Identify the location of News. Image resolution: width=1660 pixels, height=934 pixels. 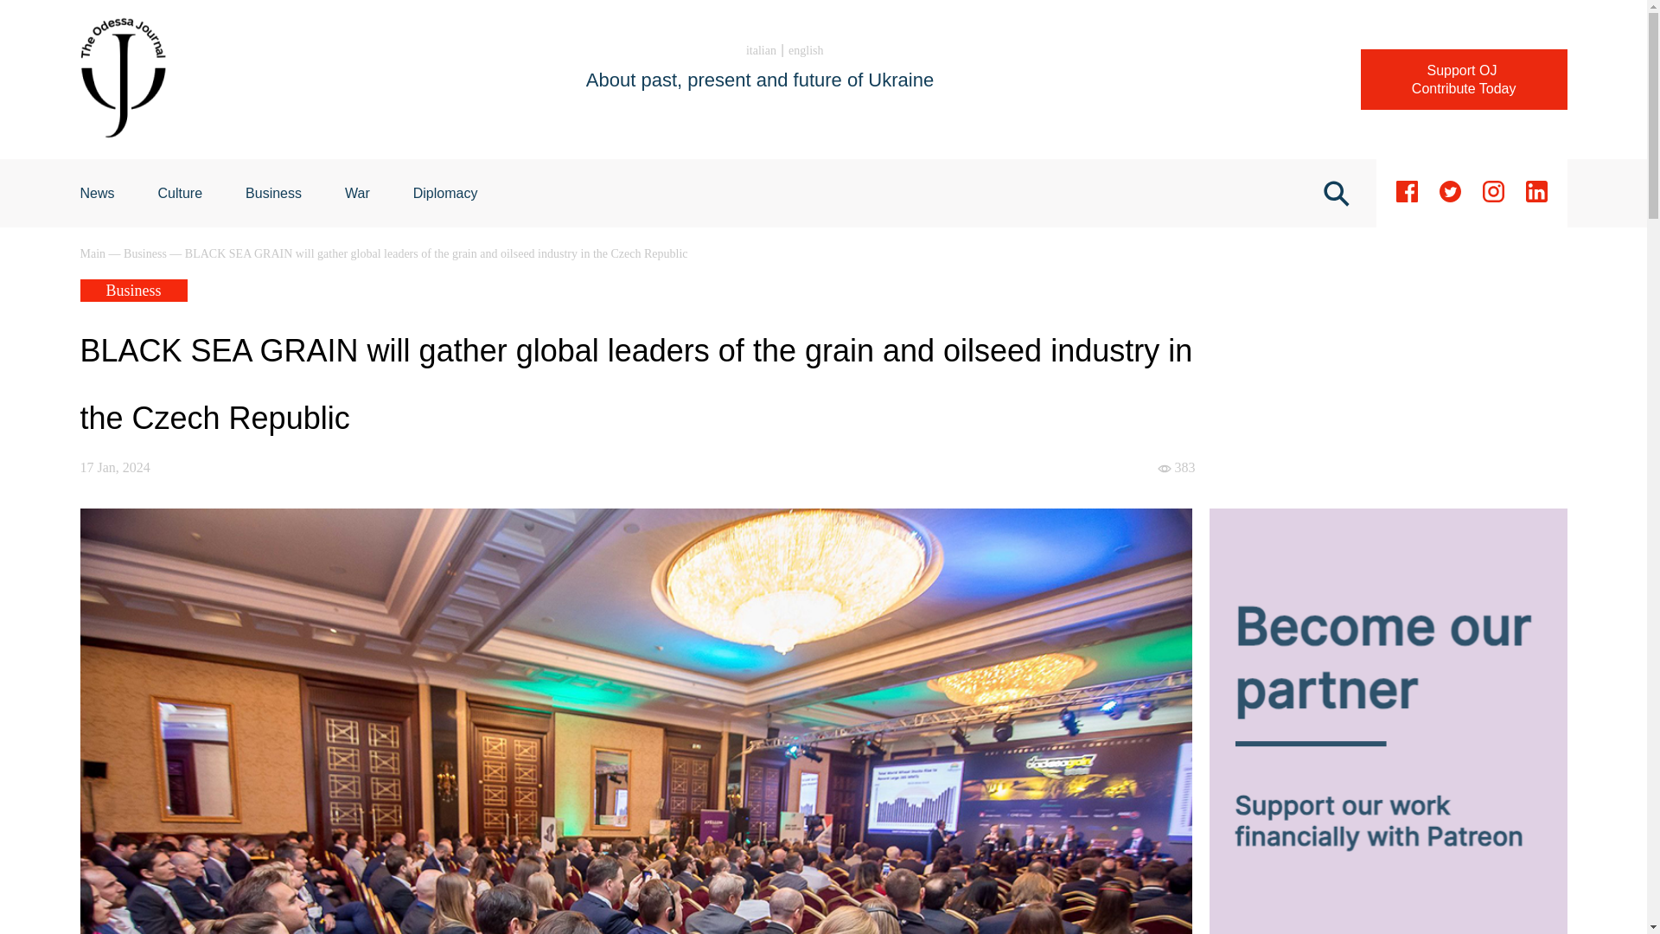
(180, 193).